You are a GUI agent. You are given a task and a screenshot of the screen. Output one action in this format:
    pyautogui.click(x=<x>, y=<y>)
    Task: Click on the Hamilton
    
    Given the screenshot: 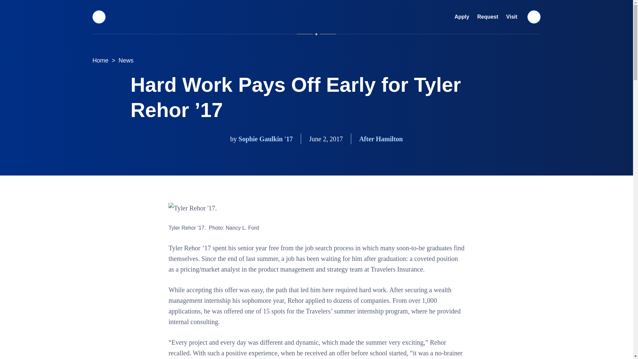 What is the action you would take?
    pyautogui.click(x=316, y=17)
    